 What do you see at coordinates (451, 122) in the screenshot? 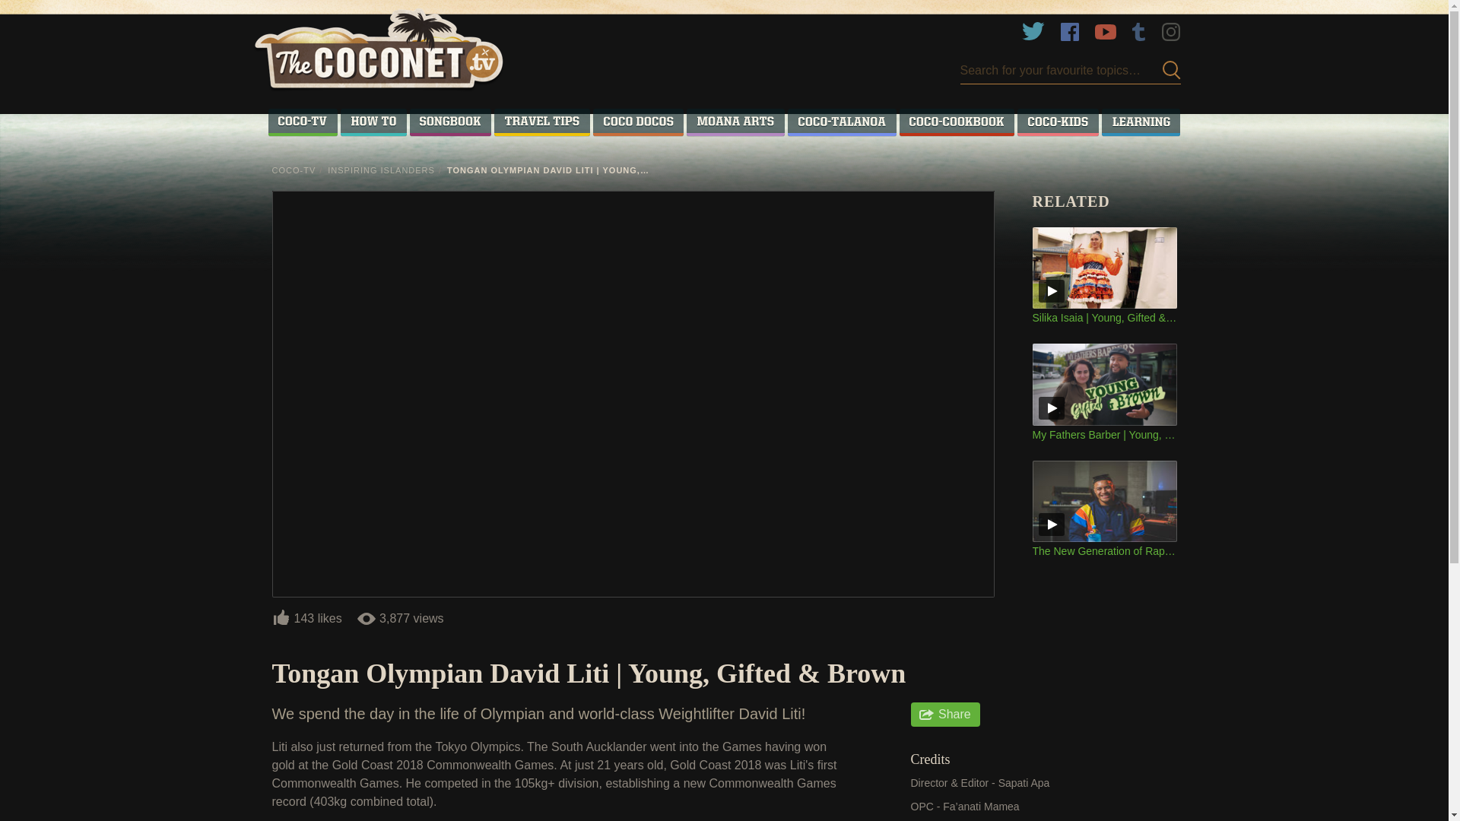
I see `SONGBOOK` at bounding box center [451, 122].